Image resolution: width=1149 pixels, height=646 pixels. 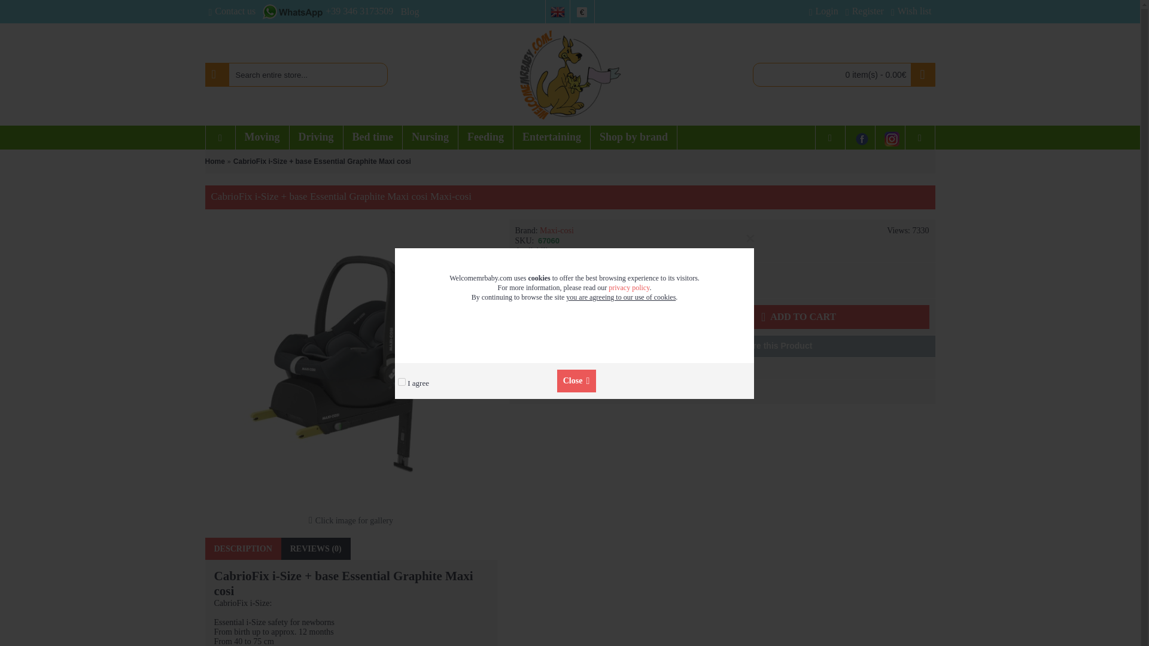 What do you see at coordinates (911, 12) in the screenshot?
I see `Wish list` at bounding box center [911, 12].